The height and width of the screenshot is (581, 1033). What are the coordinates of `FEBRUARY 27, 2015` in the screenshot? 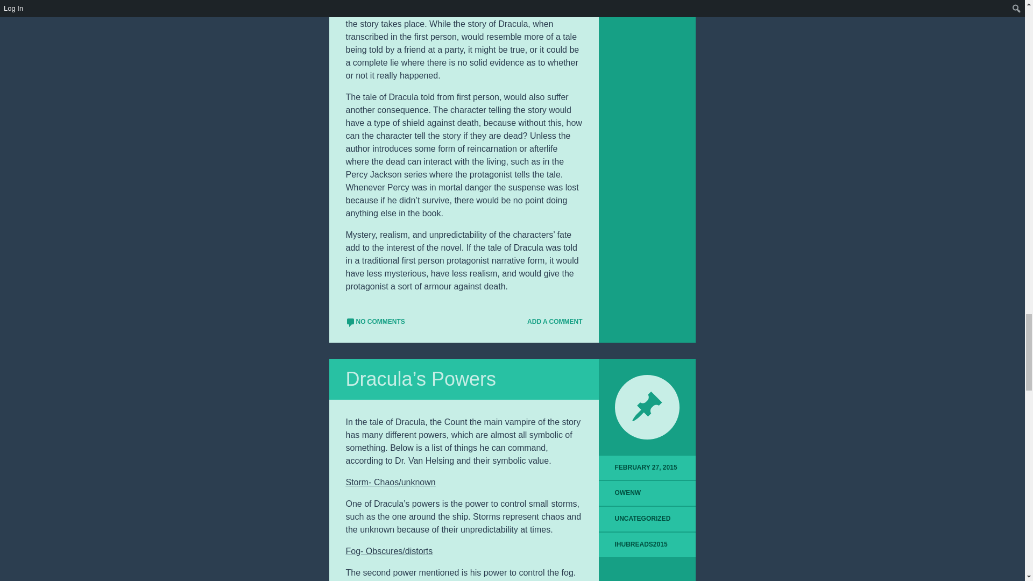 It's located at (647, 468).